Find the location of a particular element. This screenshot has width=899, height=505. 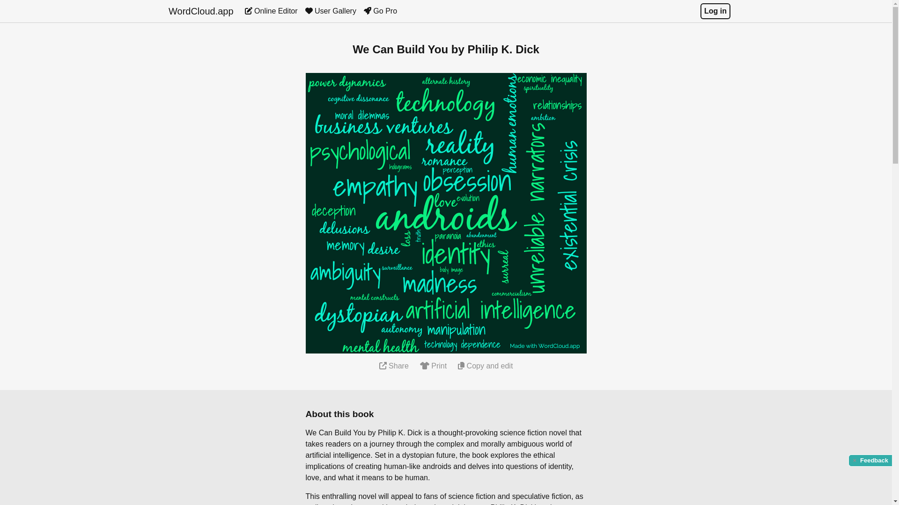

Explore User-Created Word Clouds is located at coordinates (331, 11).